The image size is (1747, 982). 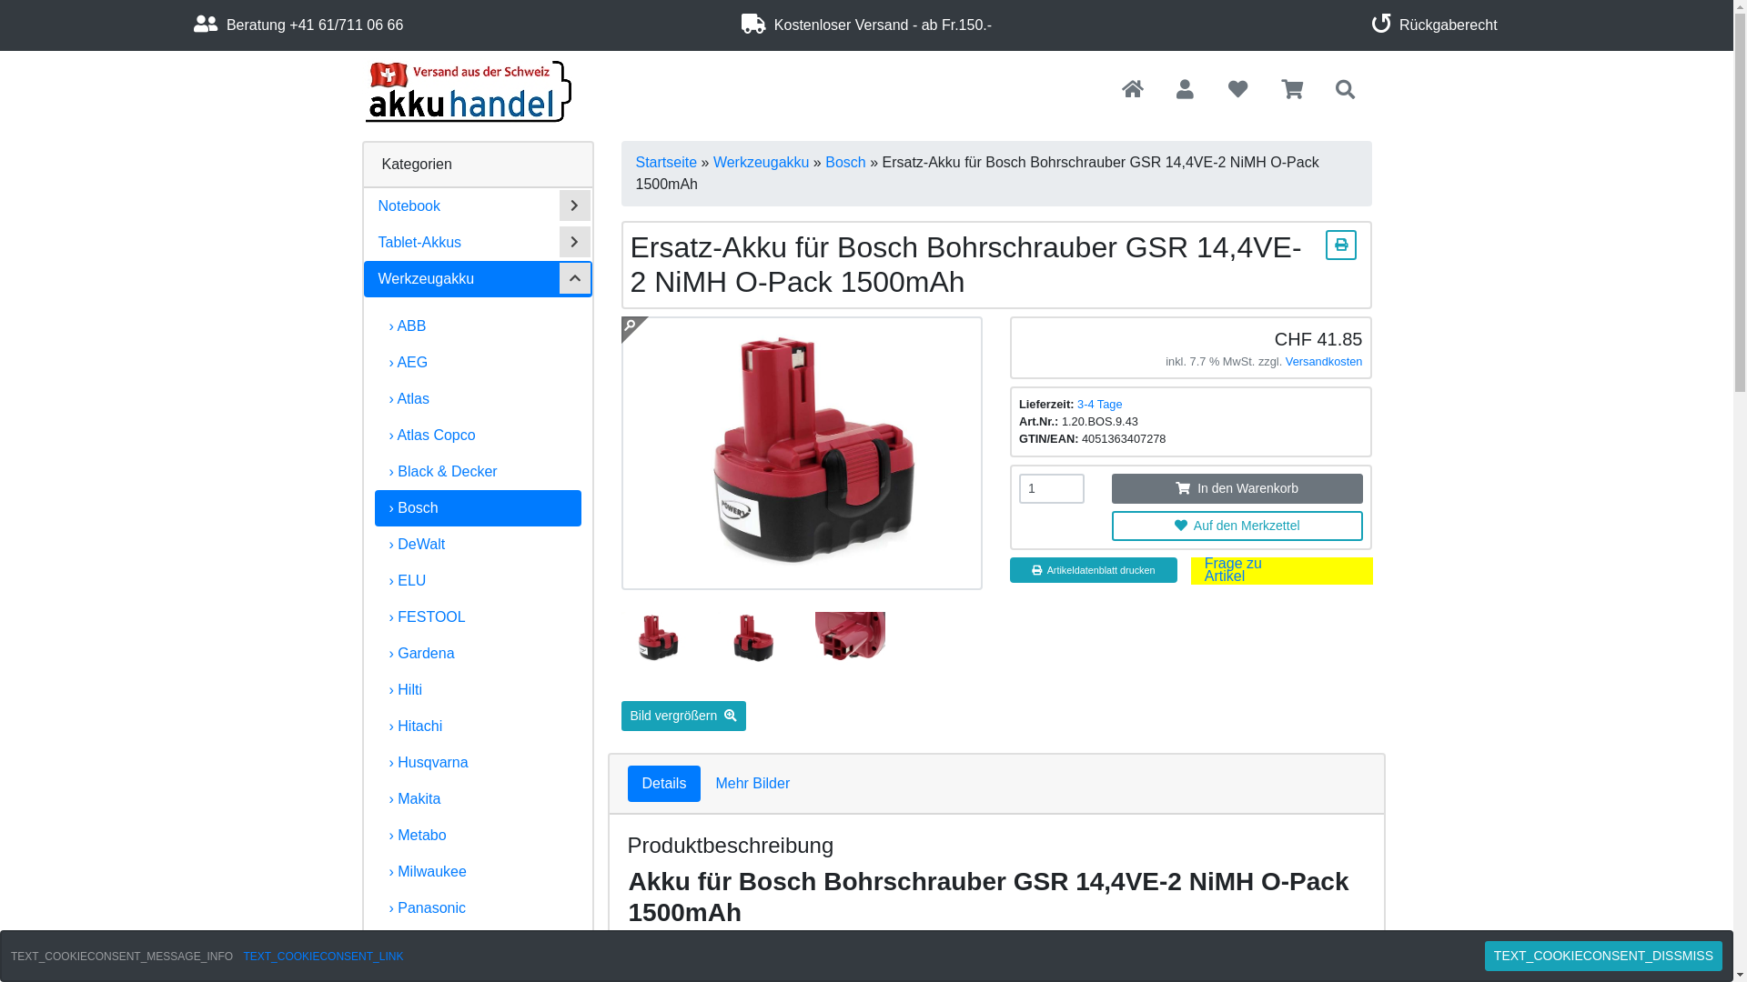 I want to click on TEXT_COOKIECONSENT_DISSMISS, so click(x=1603, y=957).